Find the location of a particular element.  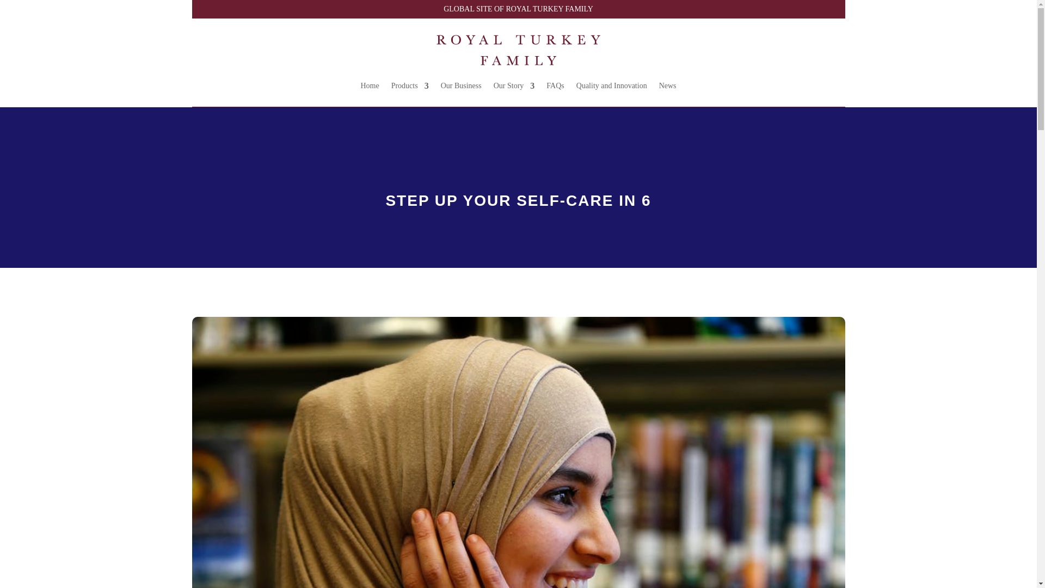

News is located at coordinates (667, 85).